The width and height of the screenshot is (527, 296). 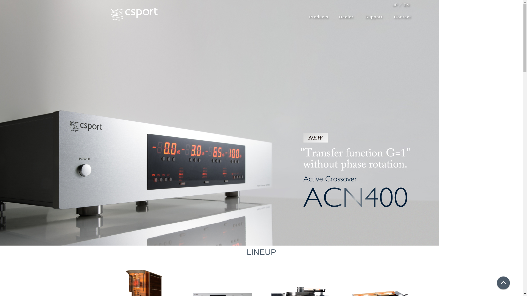 What do you see at coordinates (395, 5) in the screenshot?
I see `JP` at bounding box center [395, 5].